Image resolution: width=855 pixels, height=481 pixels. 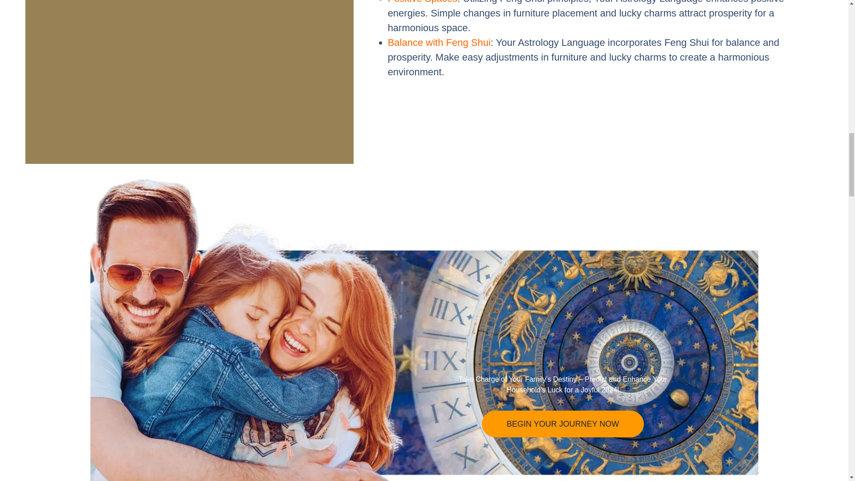 I want to click on BEGIN YOUR JOURNEY NOW, so click(x=563, y=424).